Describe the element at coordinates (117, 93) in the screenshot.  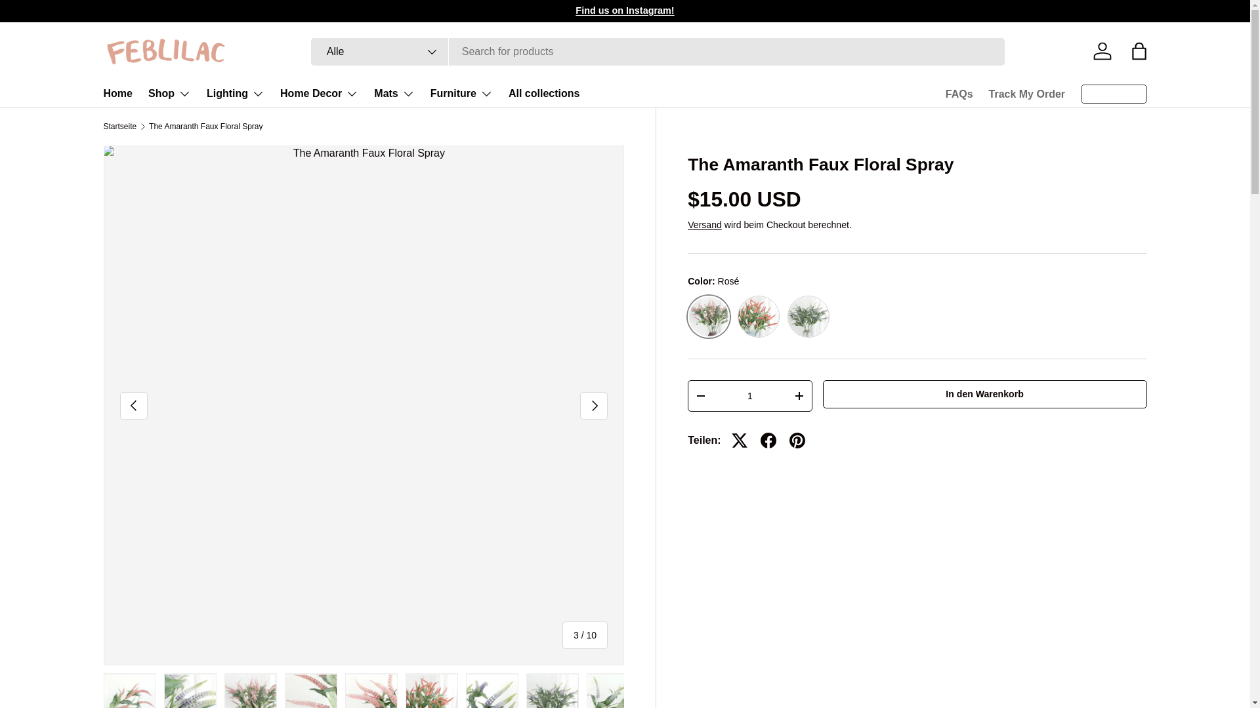
I see `Home` at that location.